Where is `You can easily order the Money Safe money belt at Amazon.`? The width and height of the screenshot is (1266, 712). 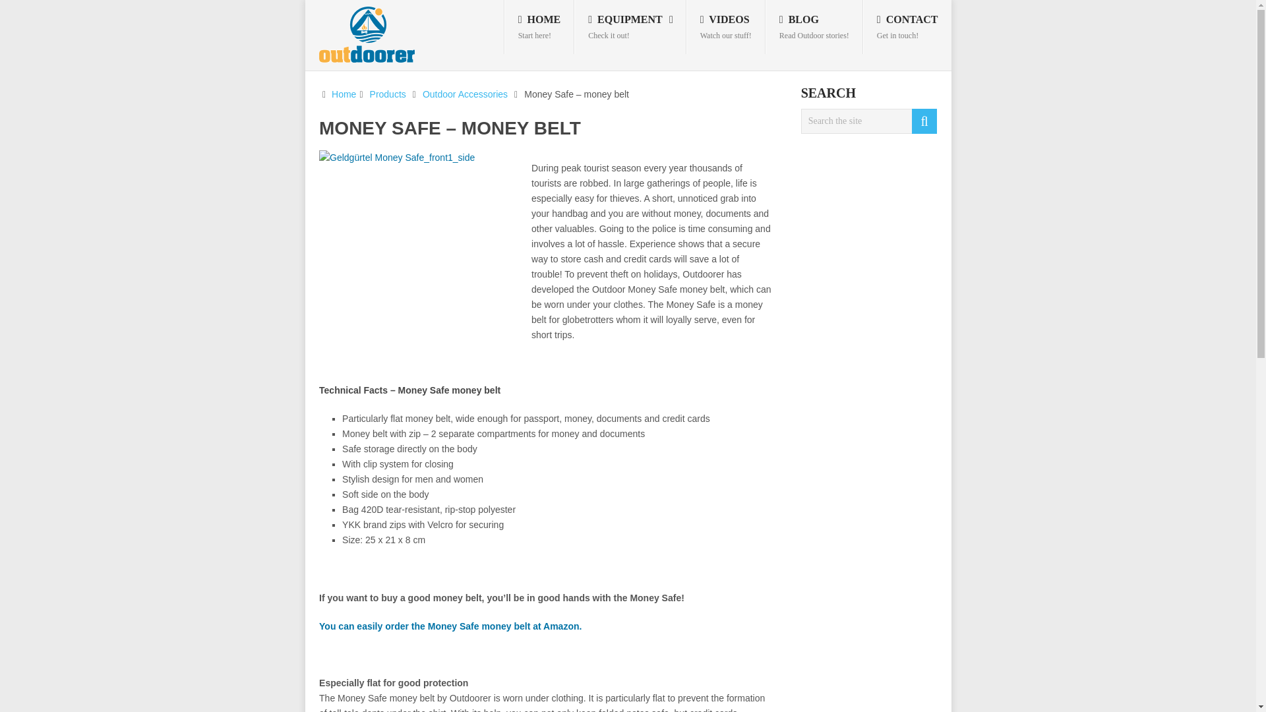
You can easily order the Money Safe money belt at Amazon. is located at coordinates (630, 27).